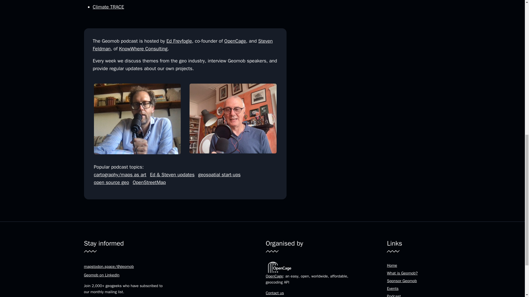 This screenshot has width=529, height=297. What do you see at coordinates (274, 276) in the screenshot?
I see `OpenCage` at bounding box center [274, 276].